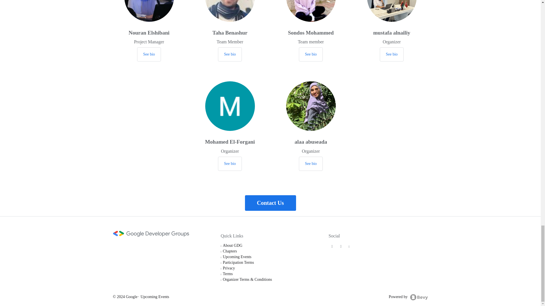 The width and height of the screenshot is (545, 306). I want to click on X, so click(332, 246).